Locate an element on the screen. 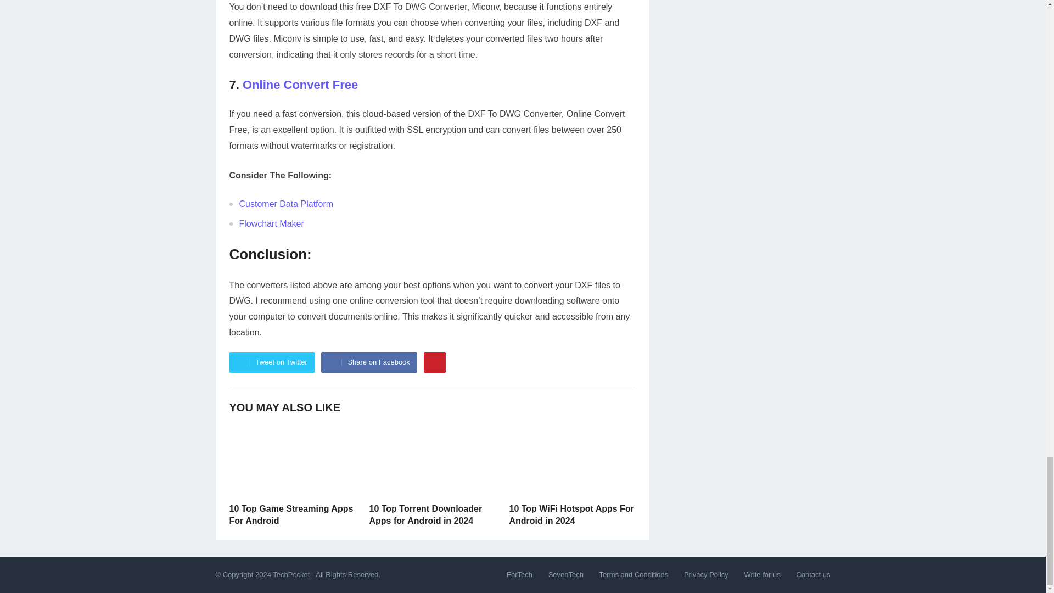  Flowchart Maker is located at coordinates (271, 223).